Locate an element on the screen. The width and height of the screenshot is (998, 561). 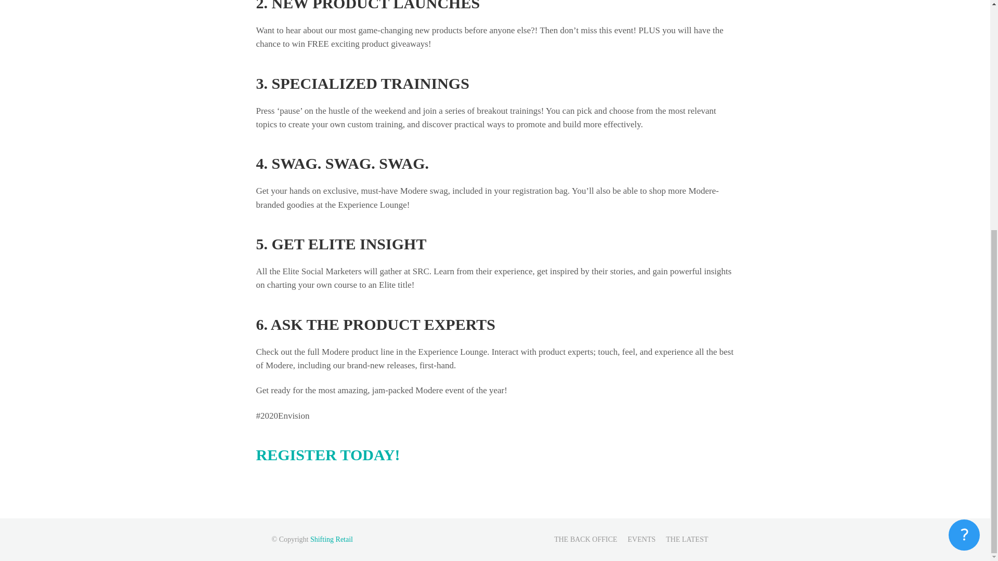
THE LATEST is located at coordinates (686, 539).